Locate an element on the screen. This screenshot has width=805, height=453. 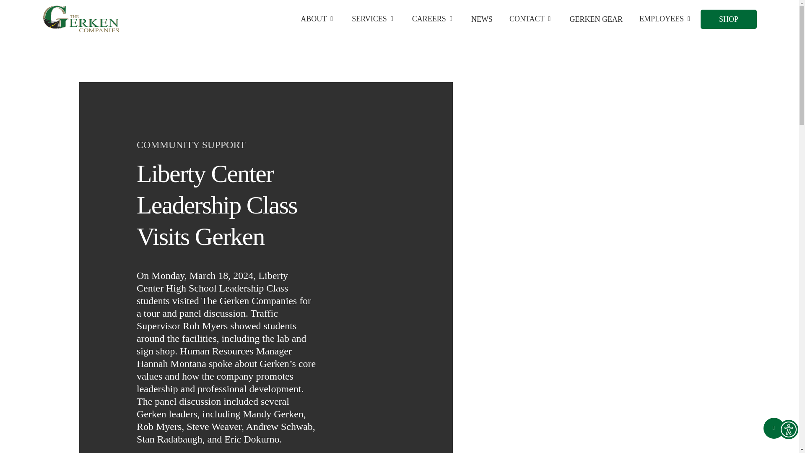
SERVICES is located at coordinates (374, 19).